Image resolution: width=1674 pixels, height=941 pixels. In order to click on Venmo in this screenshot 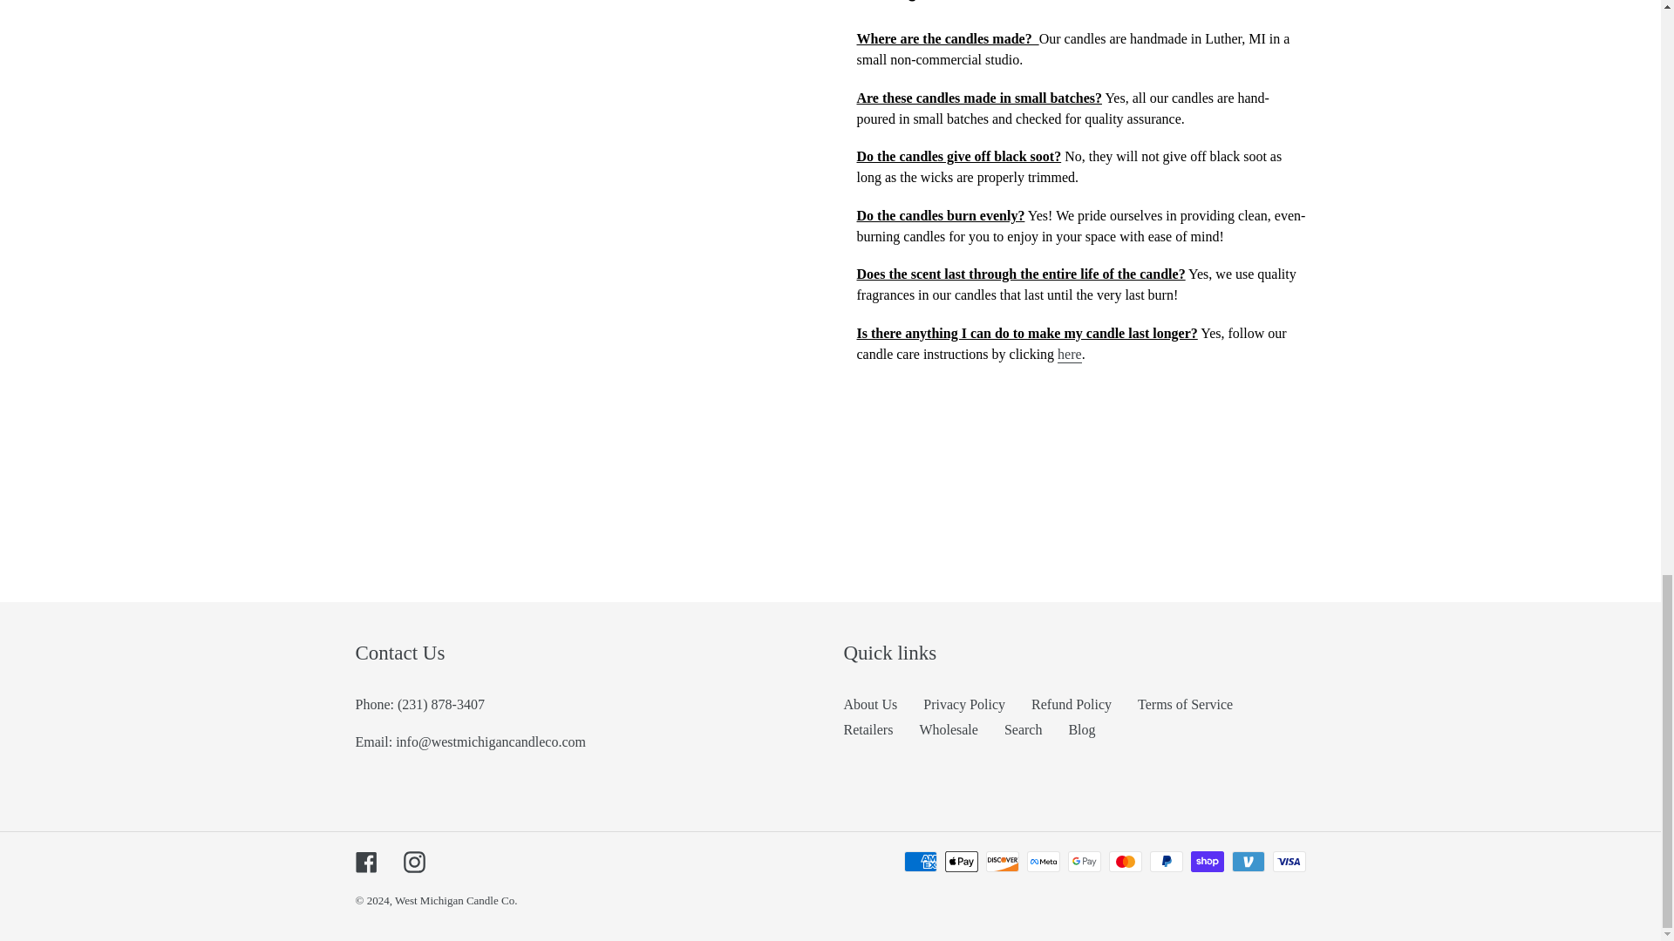, I will do `click(1247, 862)`.